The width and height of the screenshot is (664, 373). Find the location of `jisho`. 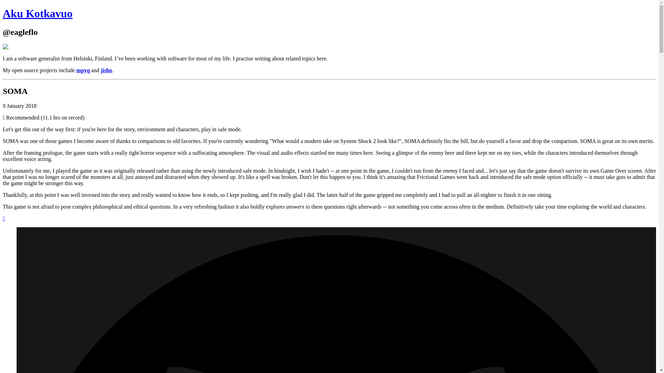

jisho is located at coordinates (107, 70).